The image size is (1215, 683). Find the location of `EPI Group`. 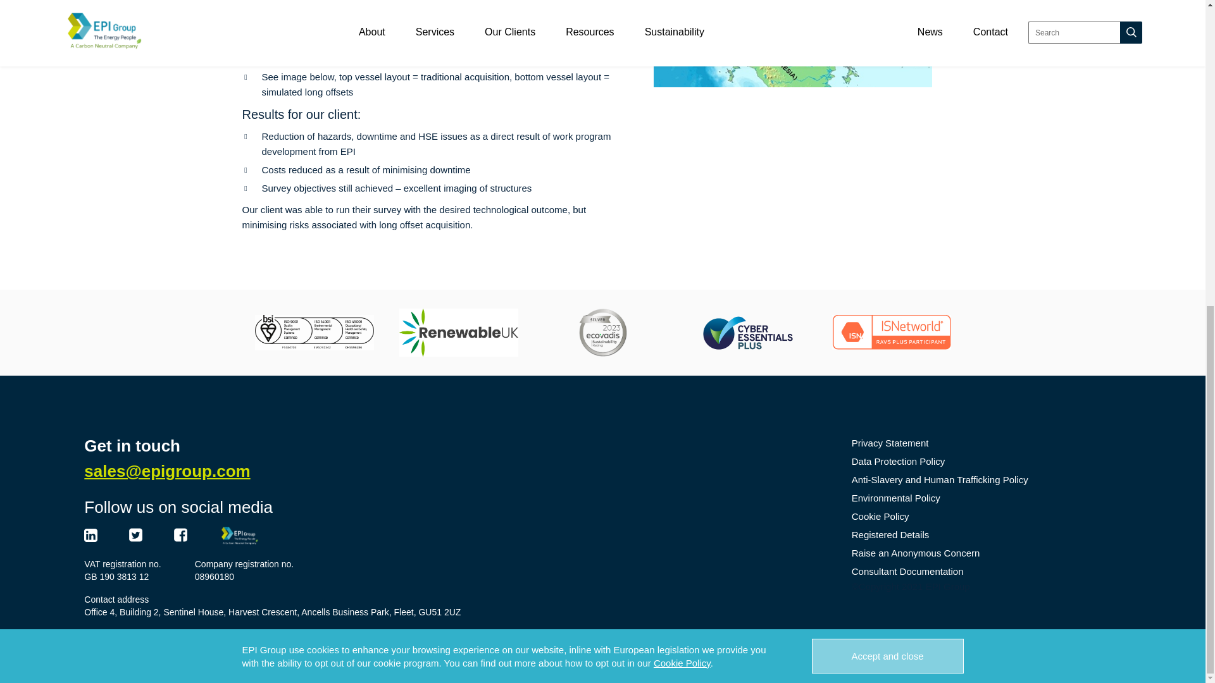

EPI Group is located at coordinates (239, 534).